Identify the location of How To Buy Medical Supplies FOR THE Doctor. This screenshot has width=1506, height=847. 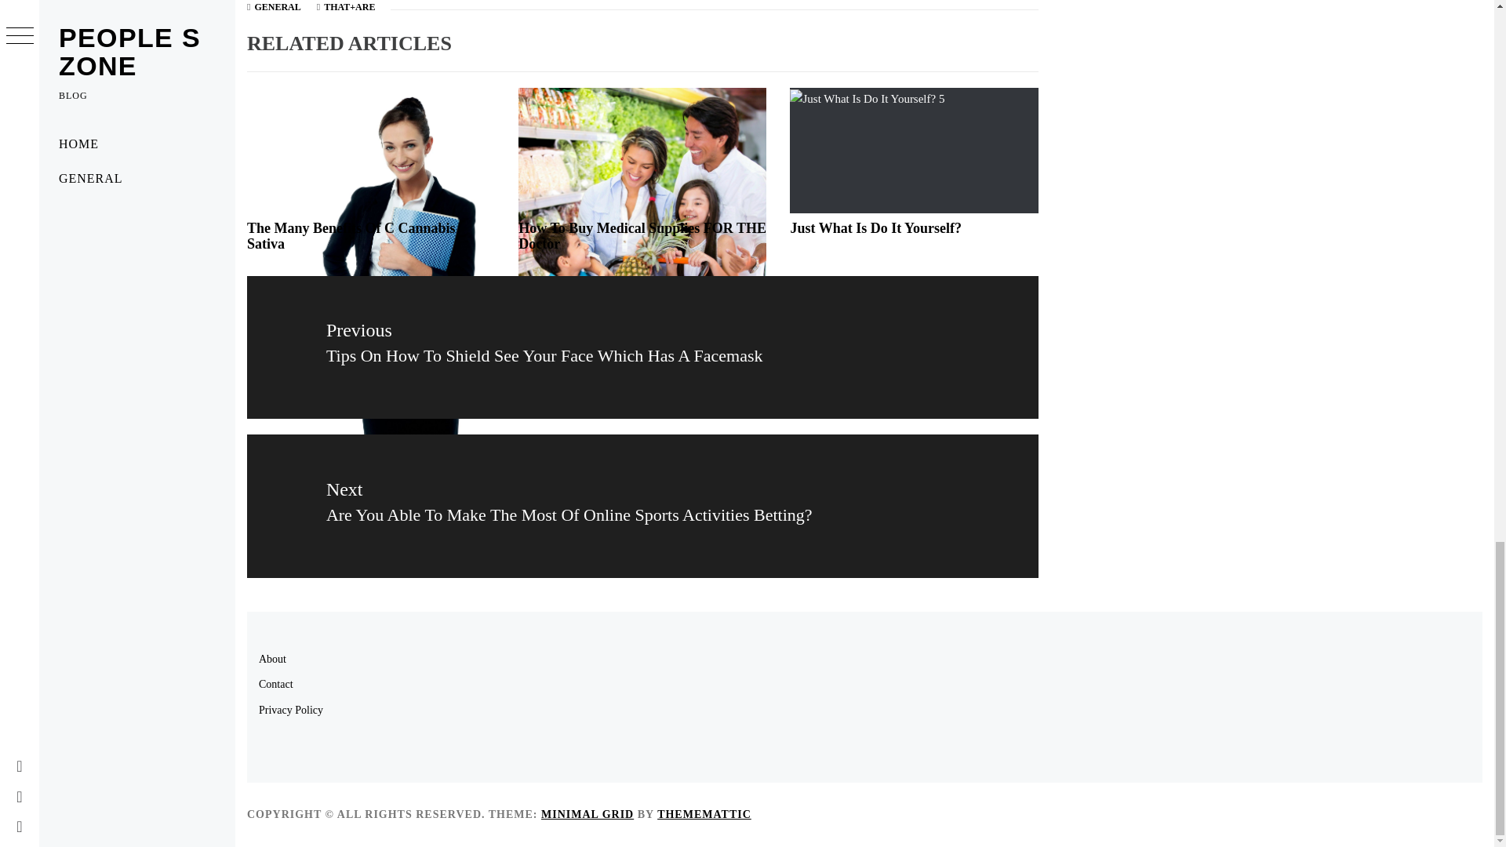
(642, 235).